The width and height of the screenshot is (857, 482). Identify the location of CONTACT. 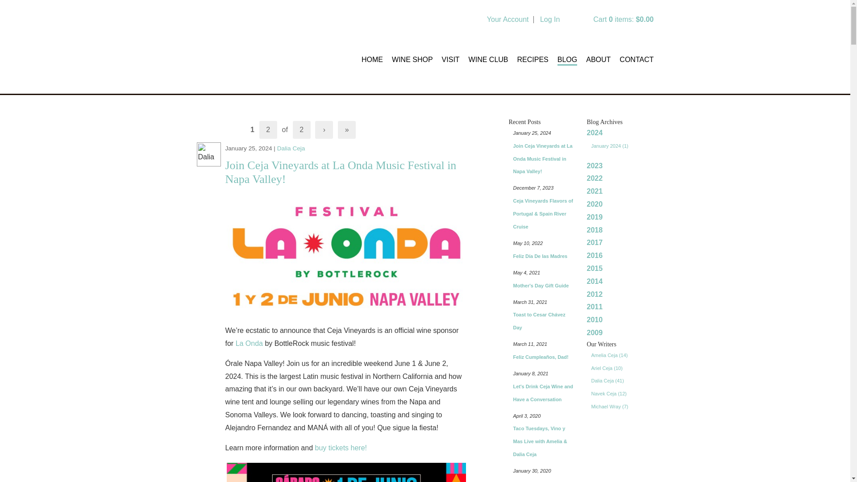
(637, 58).